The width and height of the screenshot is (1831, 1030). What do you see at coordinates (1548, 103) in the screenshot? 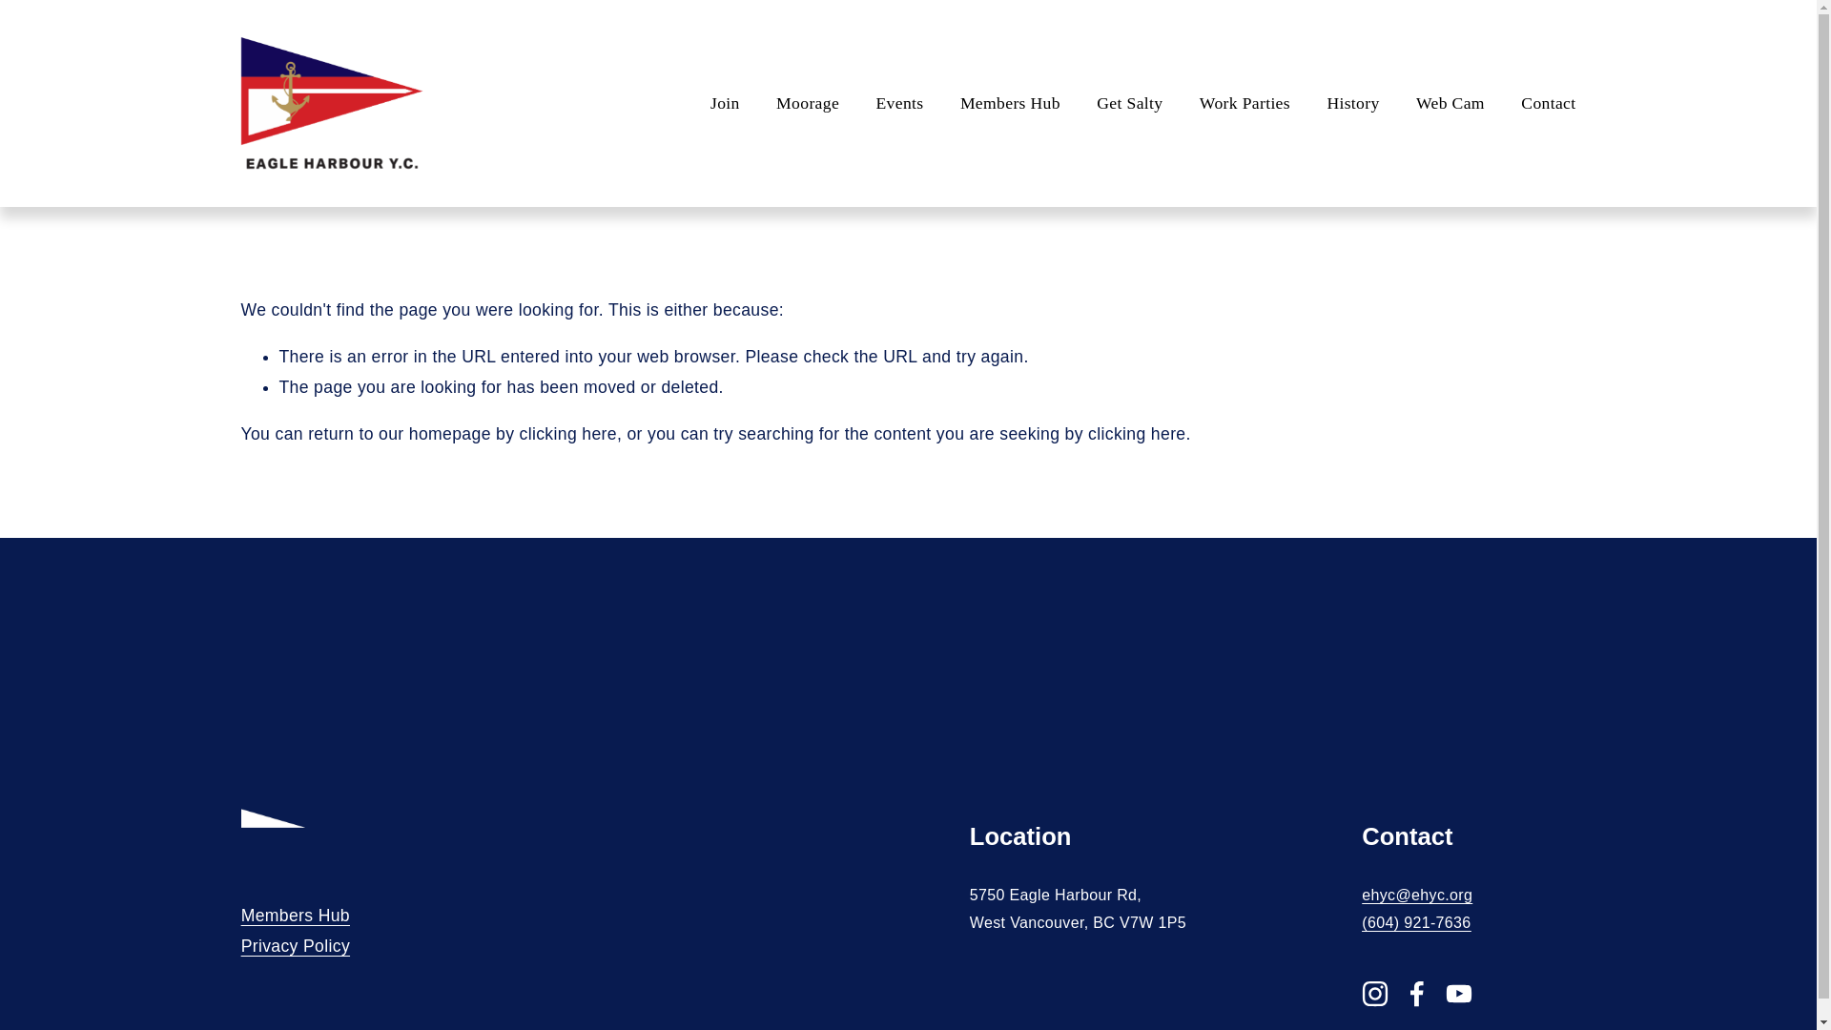
I see `Contact` at bounding box center [1548, 103].